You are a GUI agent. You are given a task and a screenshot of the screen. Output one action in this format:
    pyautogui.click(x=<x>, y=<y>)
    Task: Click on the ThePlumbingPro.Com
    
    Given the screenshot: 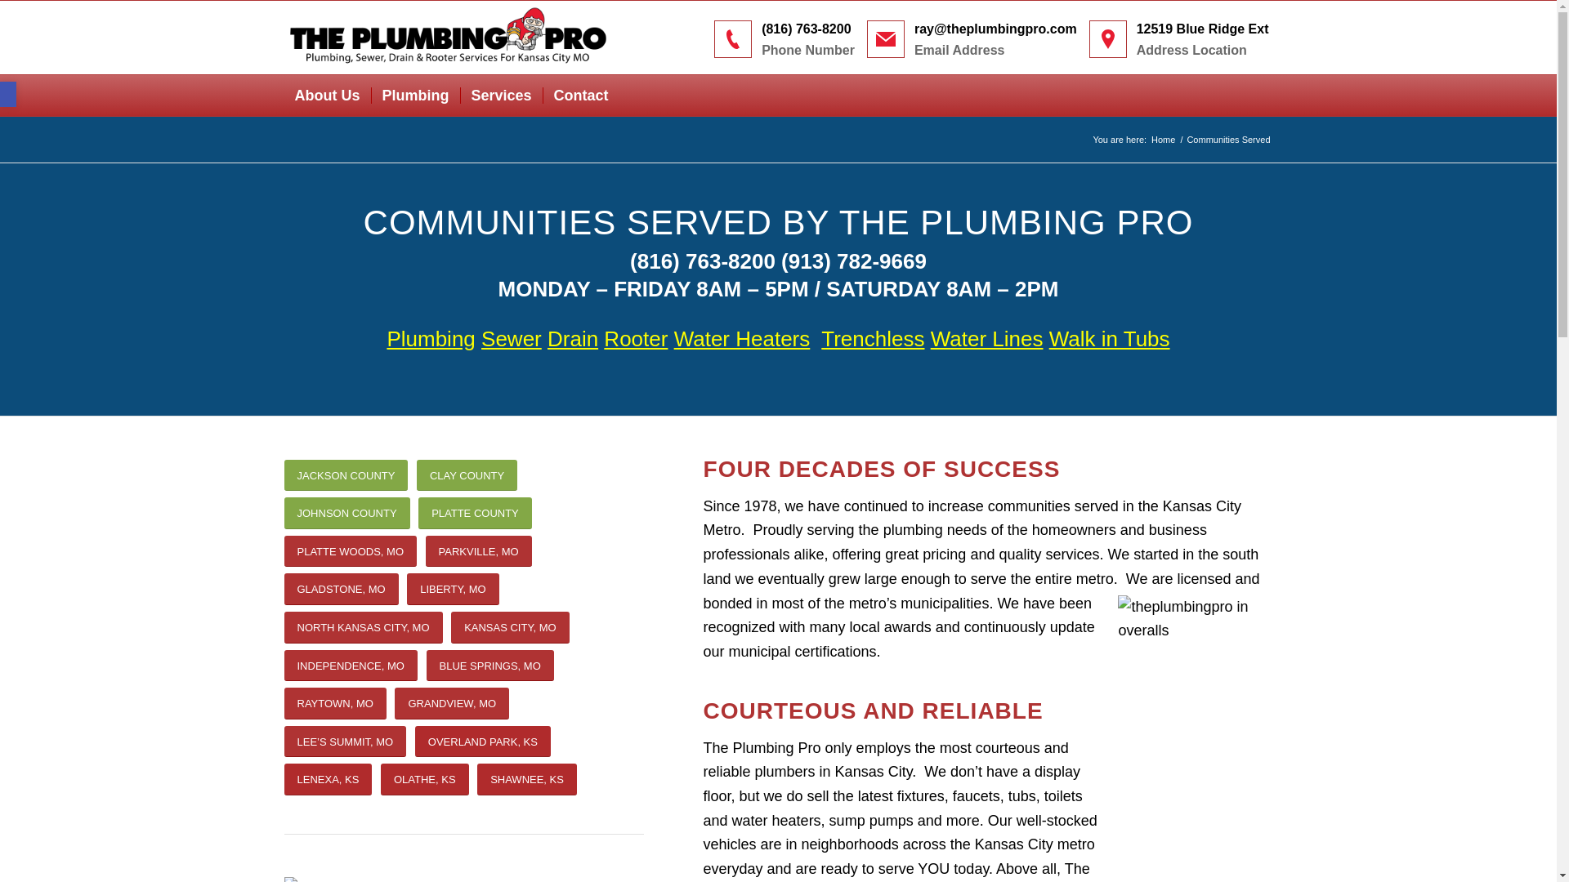 What is the action you would take?
    pyautogui.click(x=1163, y=140)
    